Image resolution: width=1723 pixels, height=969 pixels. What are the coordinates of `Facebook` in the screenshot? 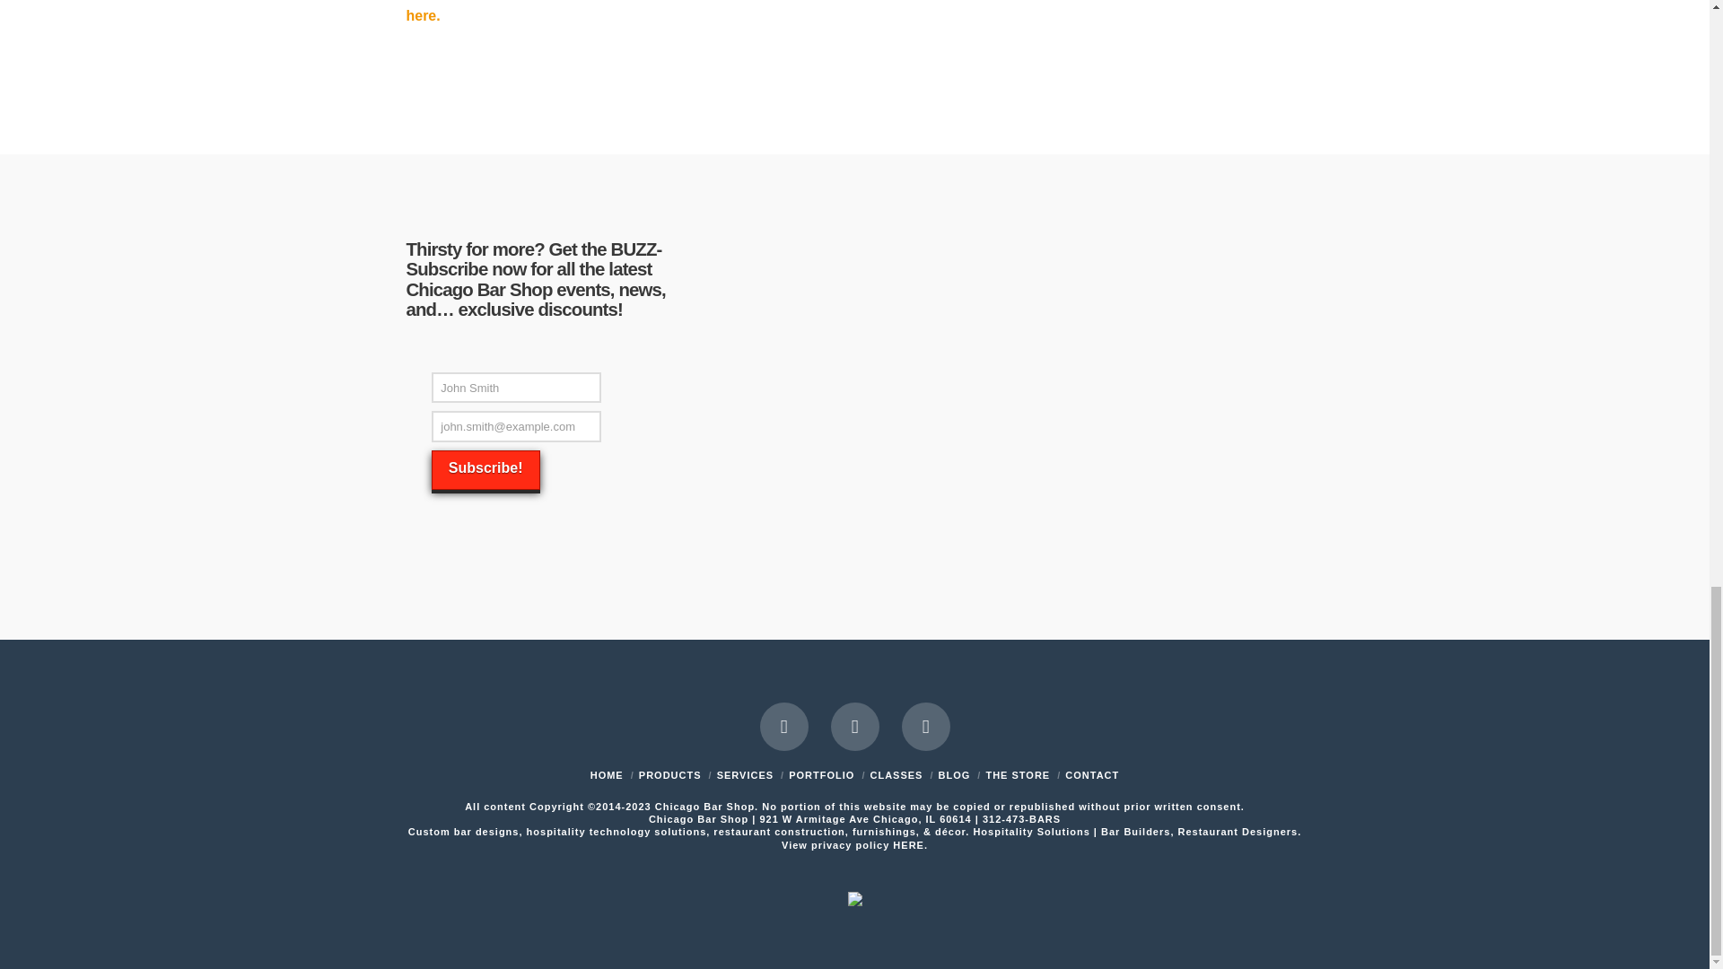 It's located at (783, 727).